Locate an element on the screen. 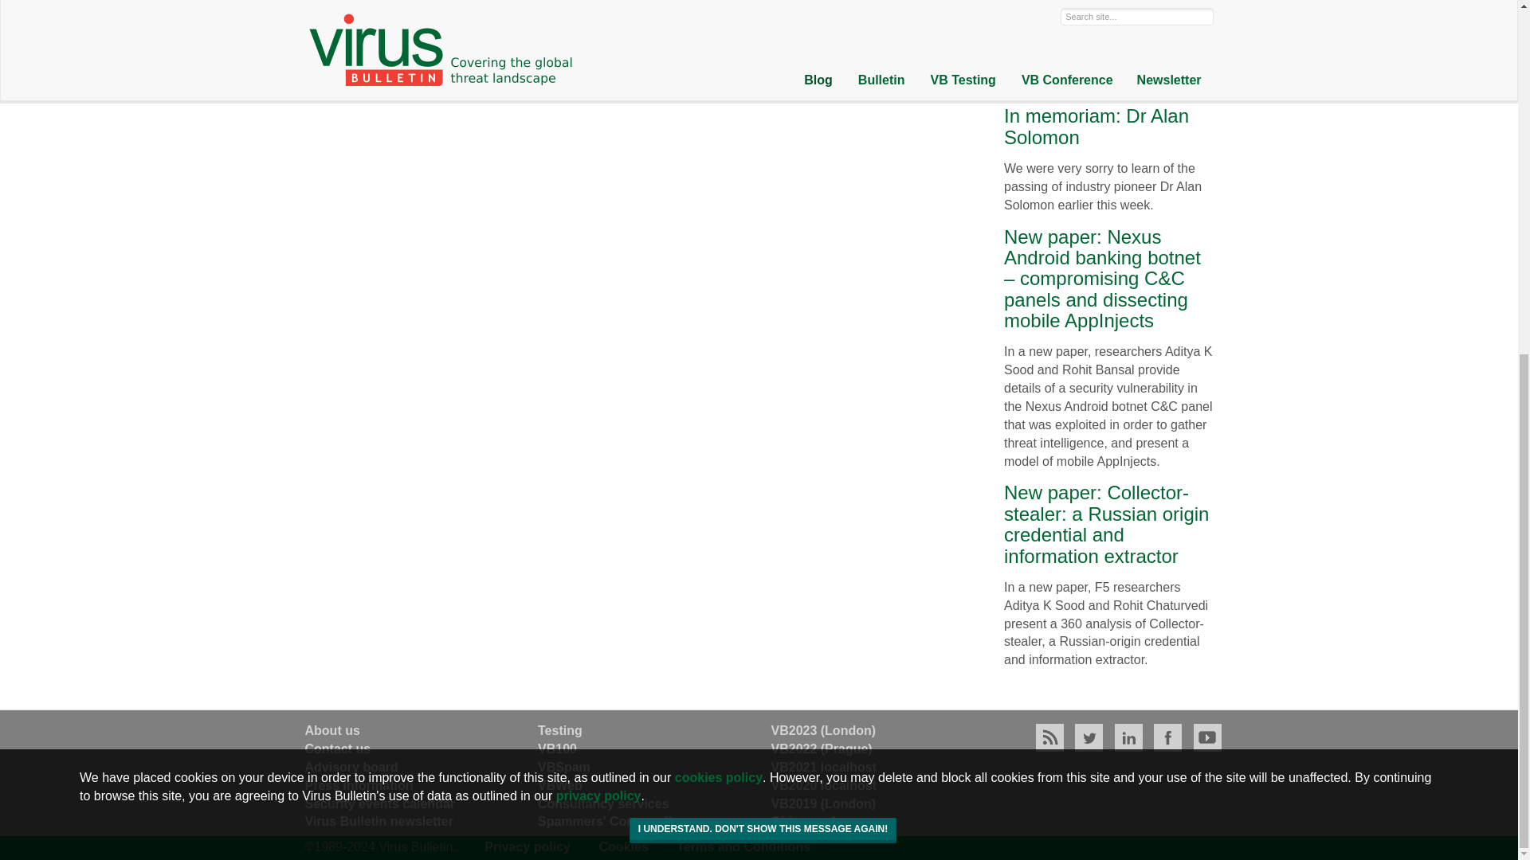 The height and width of the screenshot is (860, 1530). About us is located at coordinates (331, 730).